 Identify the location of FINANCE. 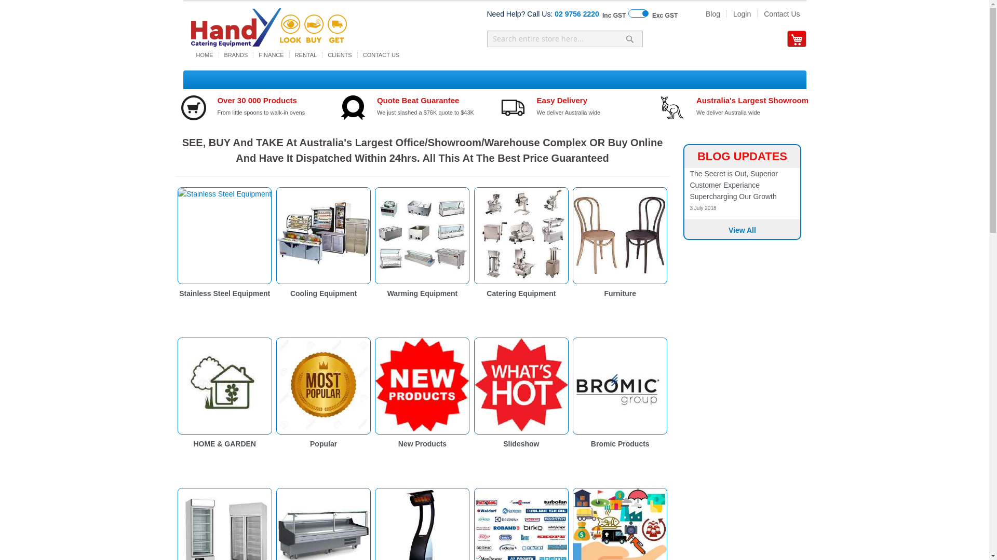
(271, 55).